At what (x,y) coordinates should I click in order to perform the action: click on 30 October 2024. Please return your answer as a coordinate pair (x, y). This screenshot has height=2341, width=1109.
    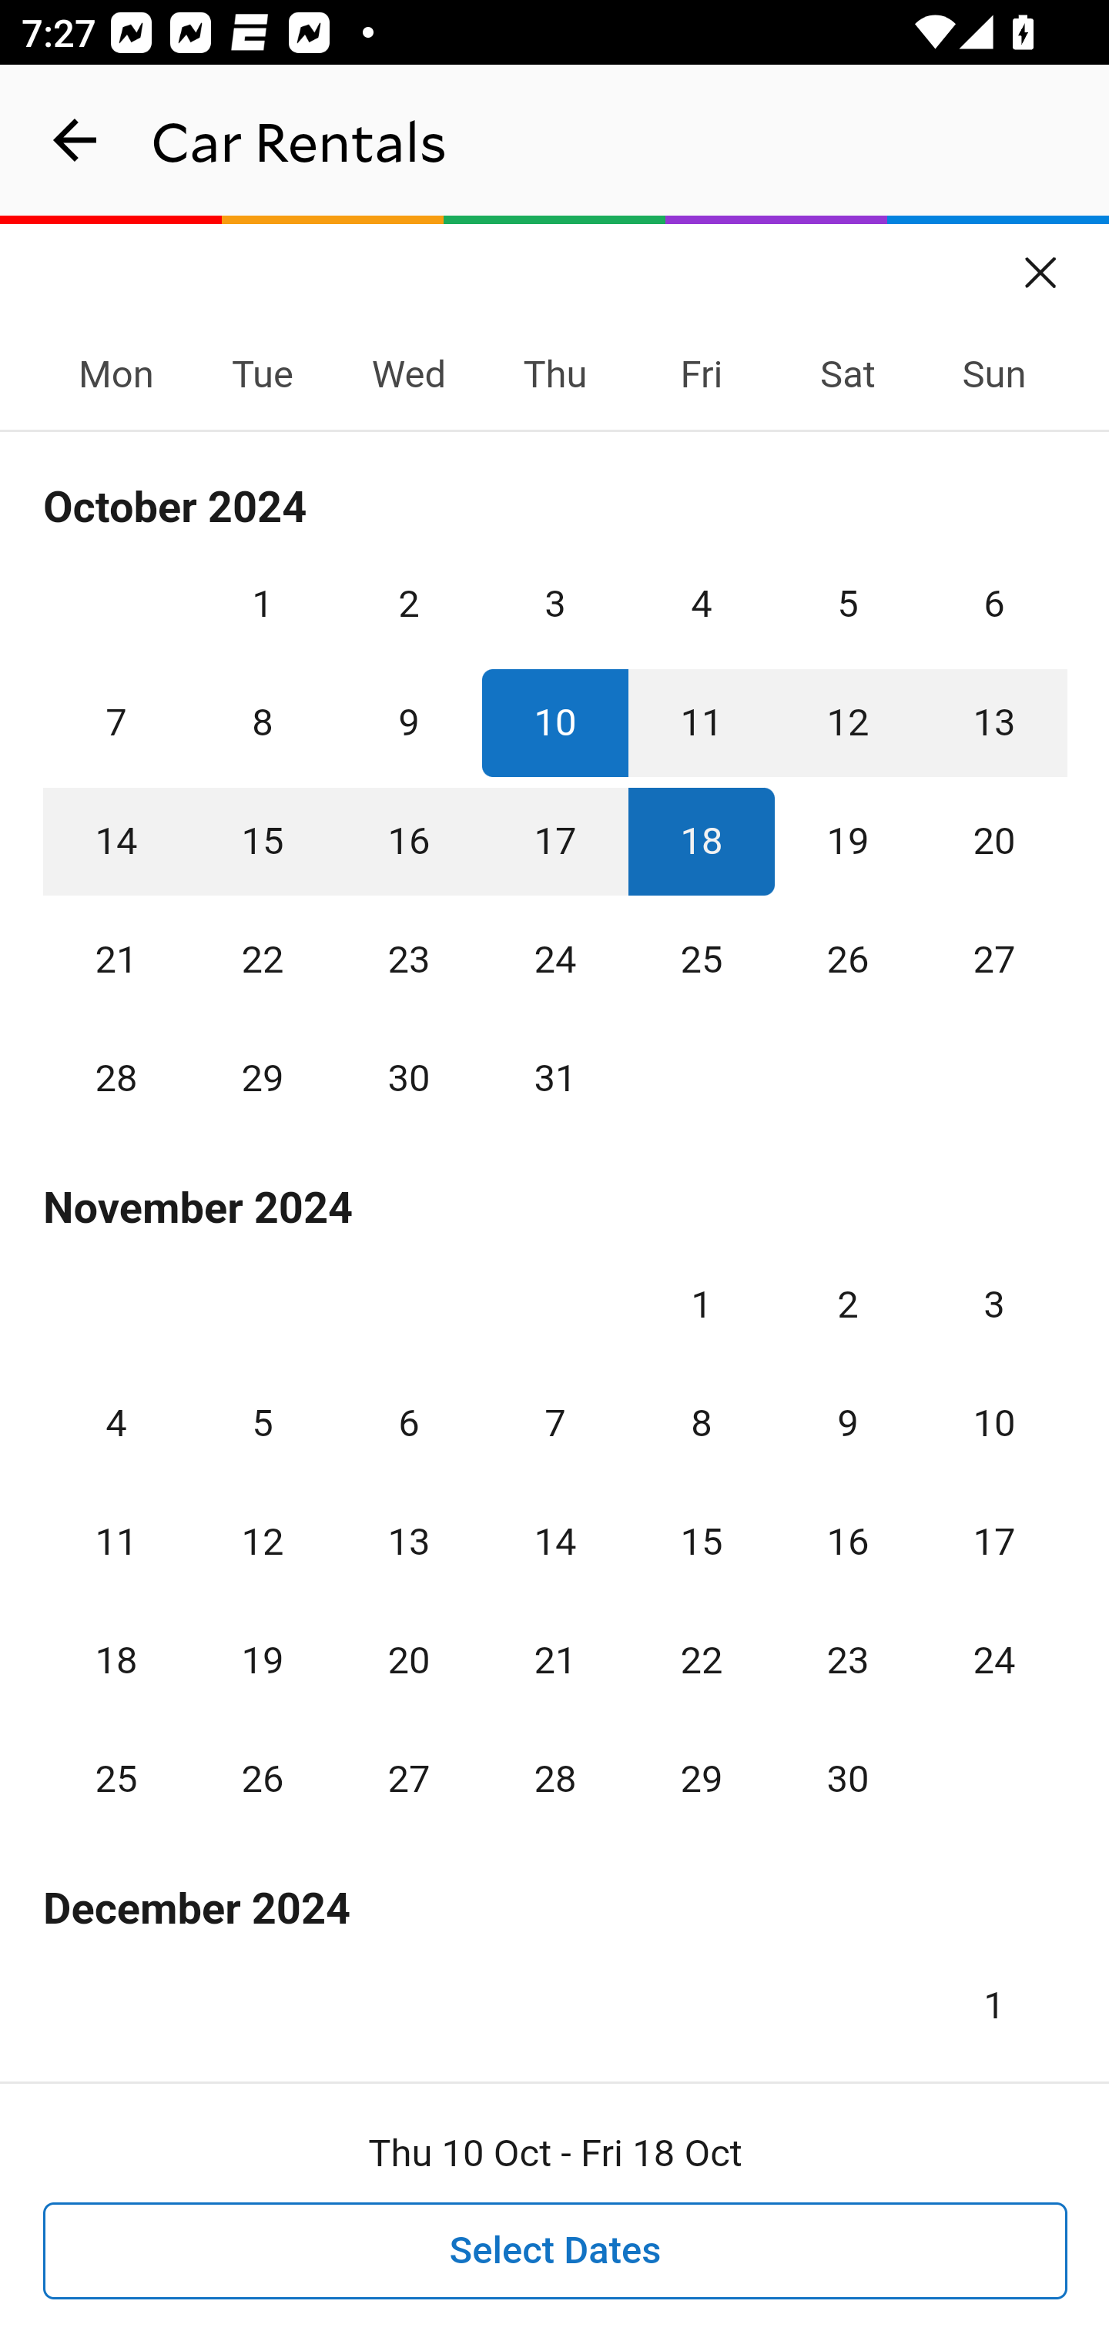
    Looking at the image, I should click on (408, 1079).